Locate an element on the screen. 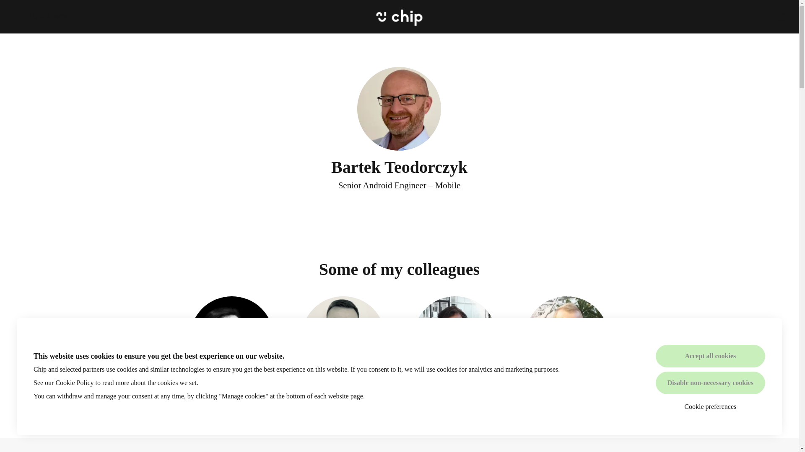 The image size is (805, 452). Disable non-necessary cookies is located at coordinates (454, 350).